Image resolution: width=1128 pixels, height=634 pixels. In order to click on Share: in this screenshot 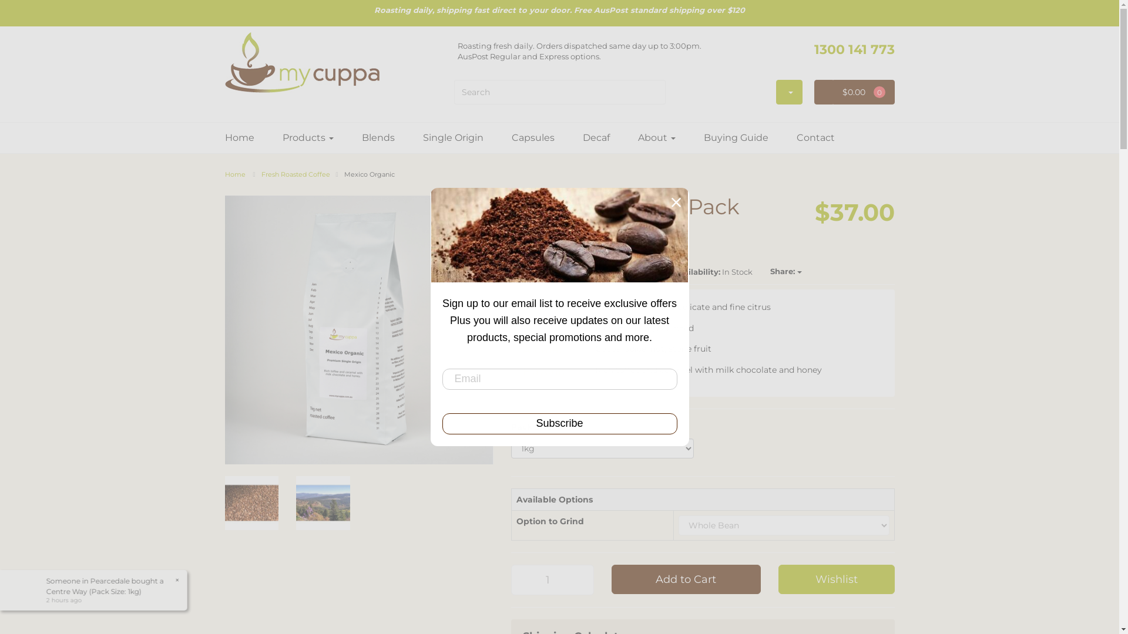, I will do `click(786, 272)`.